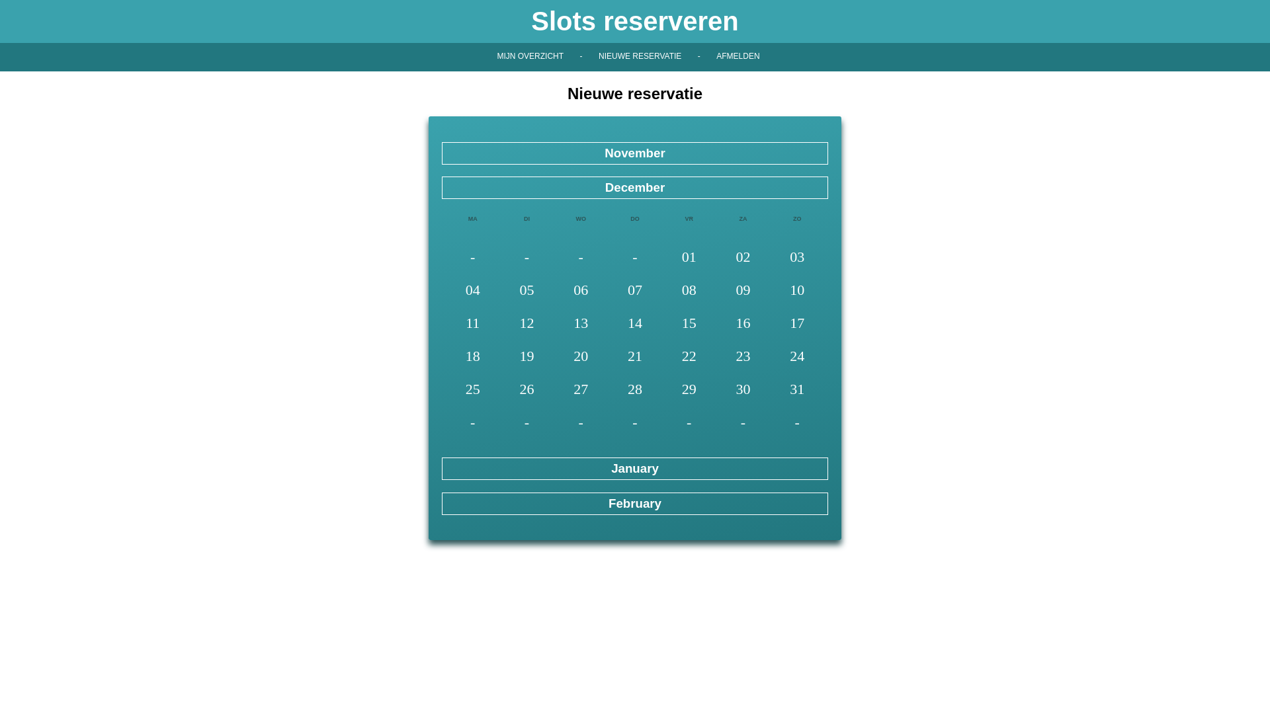 The image size is (1270, 714). What do you see at coordinates (797, 291) in the screenshot?
I see `10` at bounding box center [797, 291].